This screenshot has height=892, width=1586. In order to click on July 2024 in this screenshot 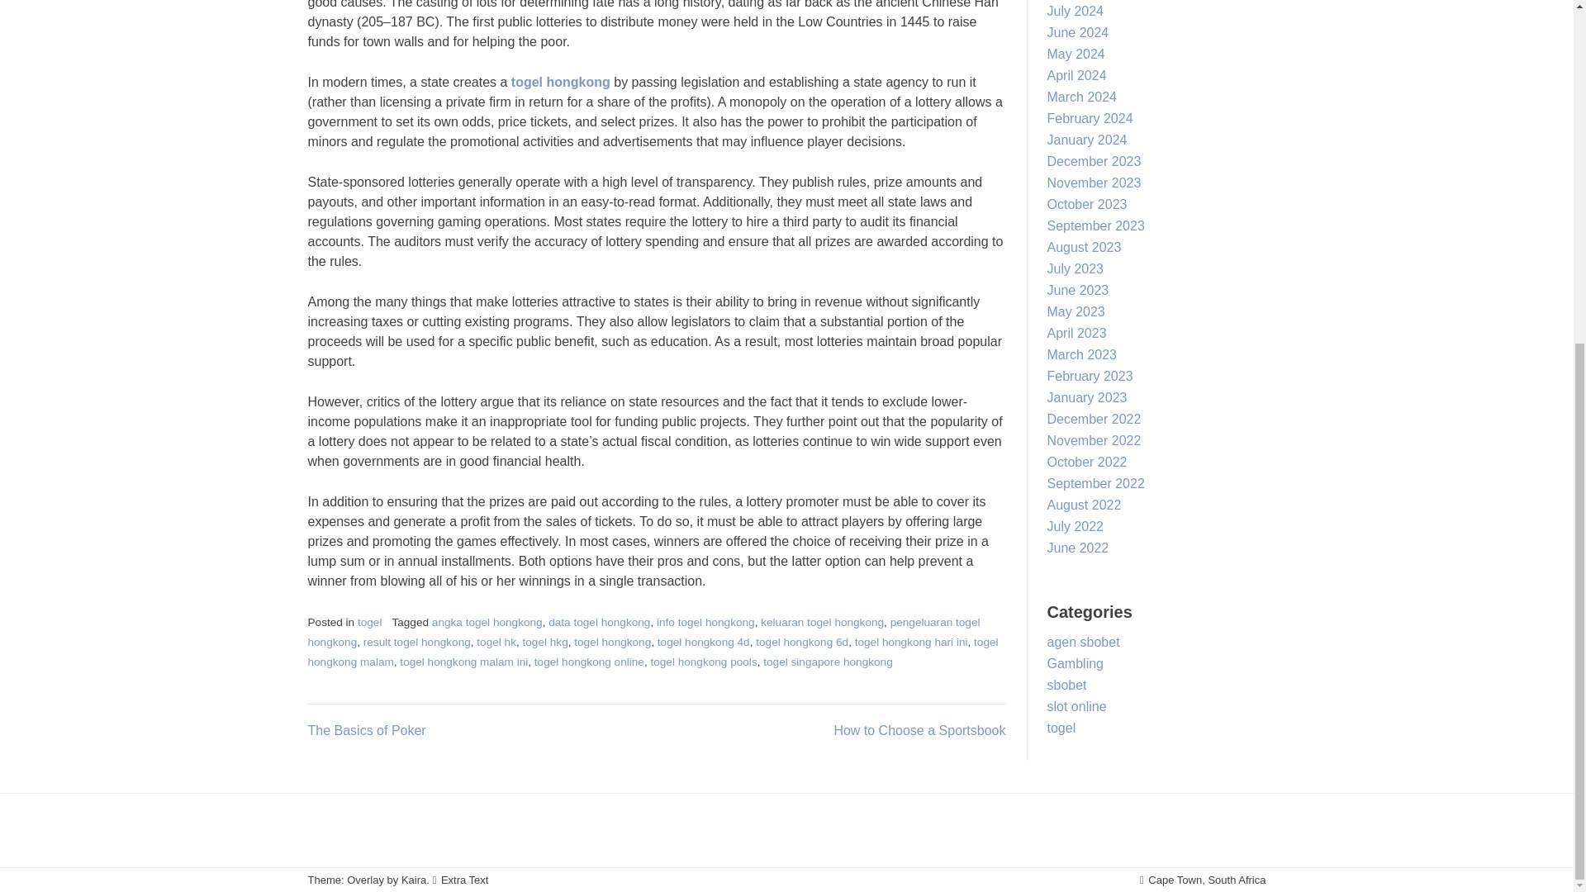, I will do `click(1076, 11)`.